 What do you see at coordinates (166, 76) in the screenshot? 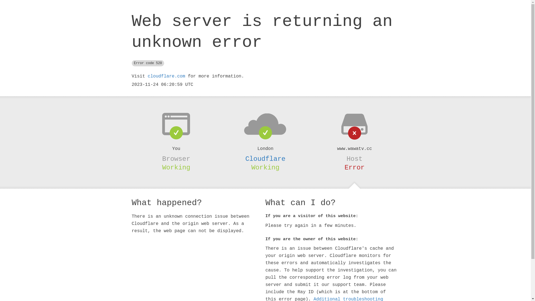
I see `cloudflare.com` at bounding box center [166, 76].